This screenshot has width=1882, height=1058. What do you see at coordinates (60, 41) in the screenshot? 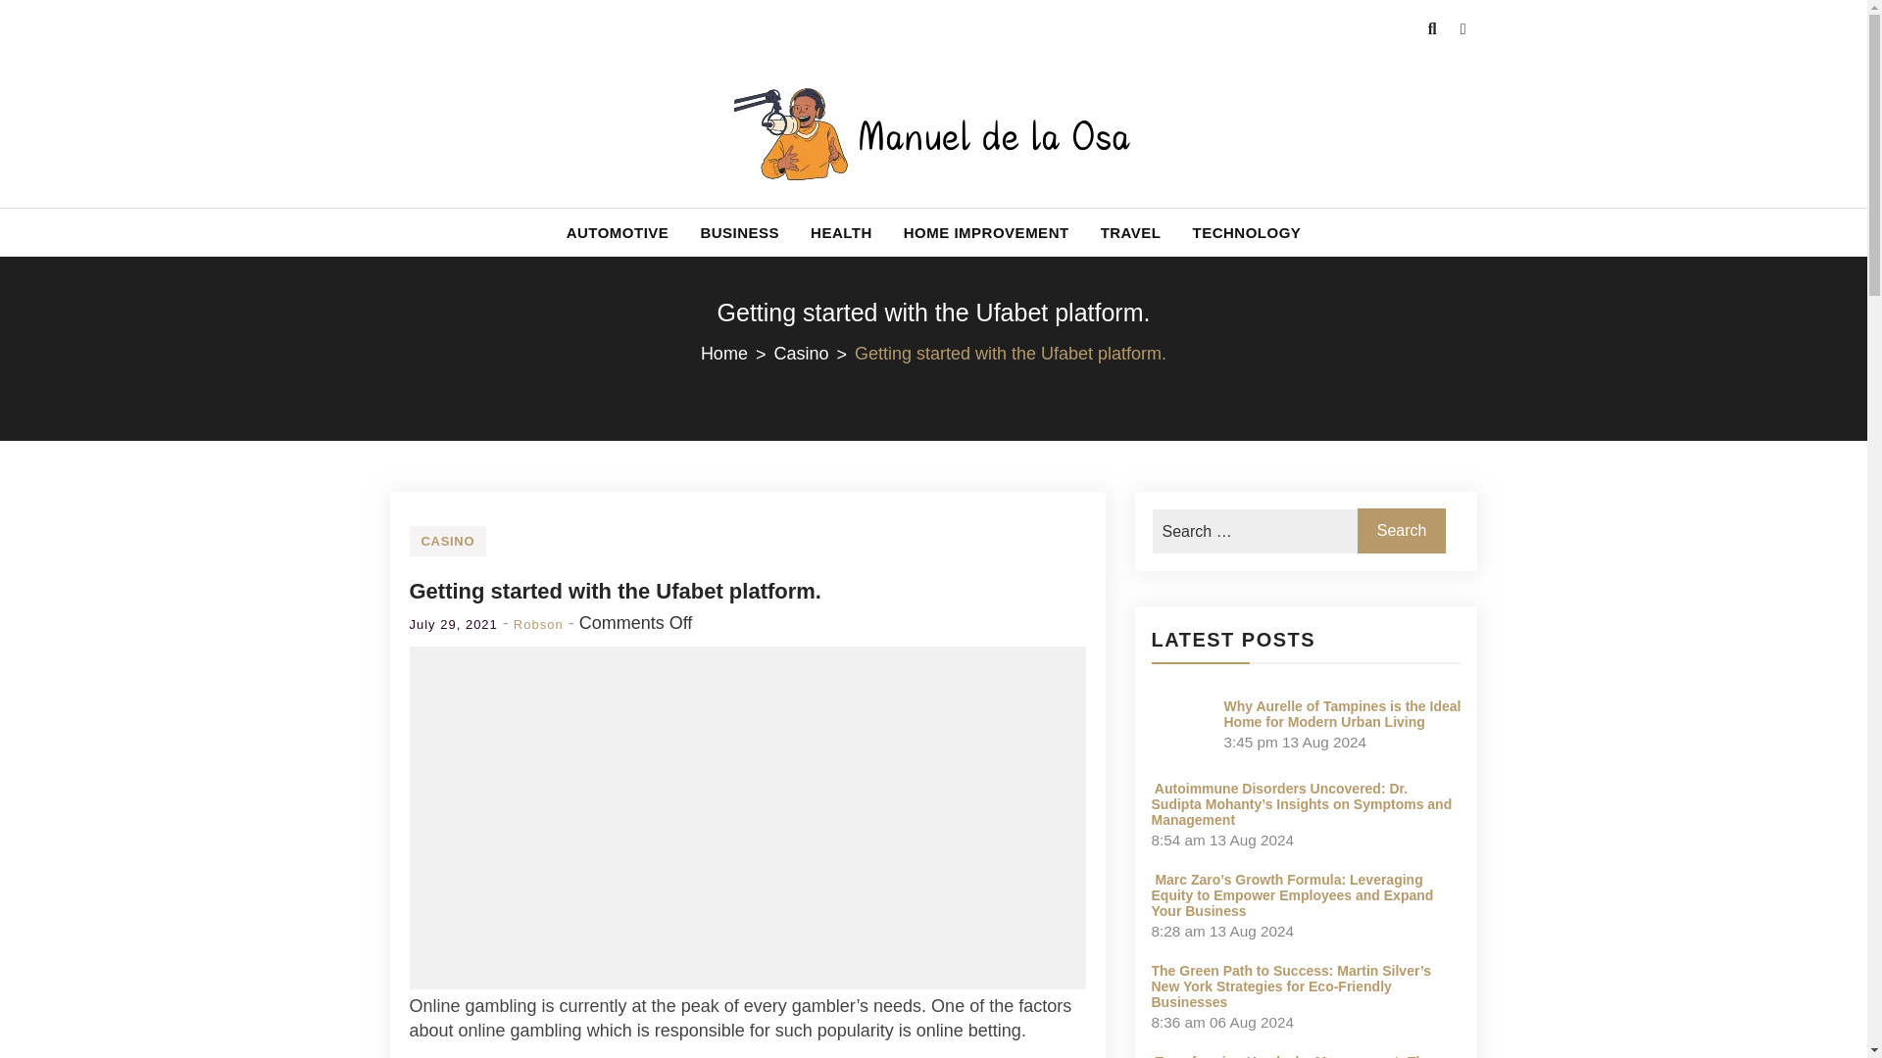
I see `Search` at bounding box center [60, 41].